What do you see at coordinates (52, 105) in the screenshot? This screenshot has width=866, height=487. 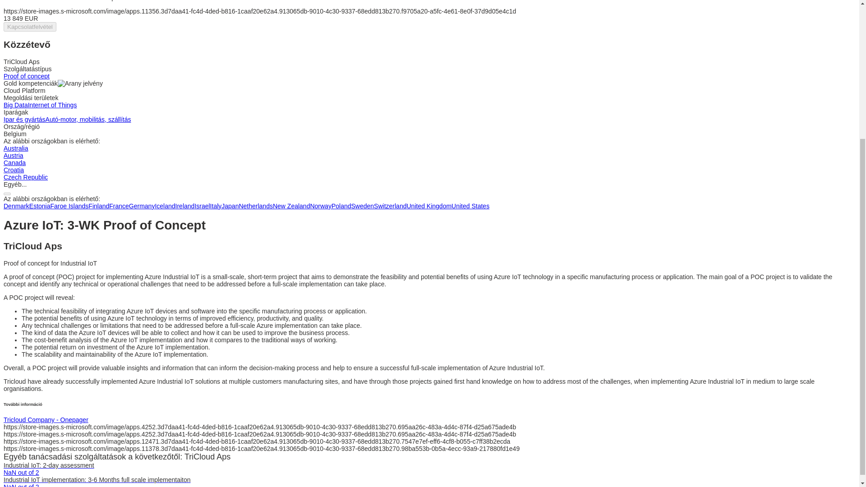 I see `Internet of Things` at bounding box center [52, 105].